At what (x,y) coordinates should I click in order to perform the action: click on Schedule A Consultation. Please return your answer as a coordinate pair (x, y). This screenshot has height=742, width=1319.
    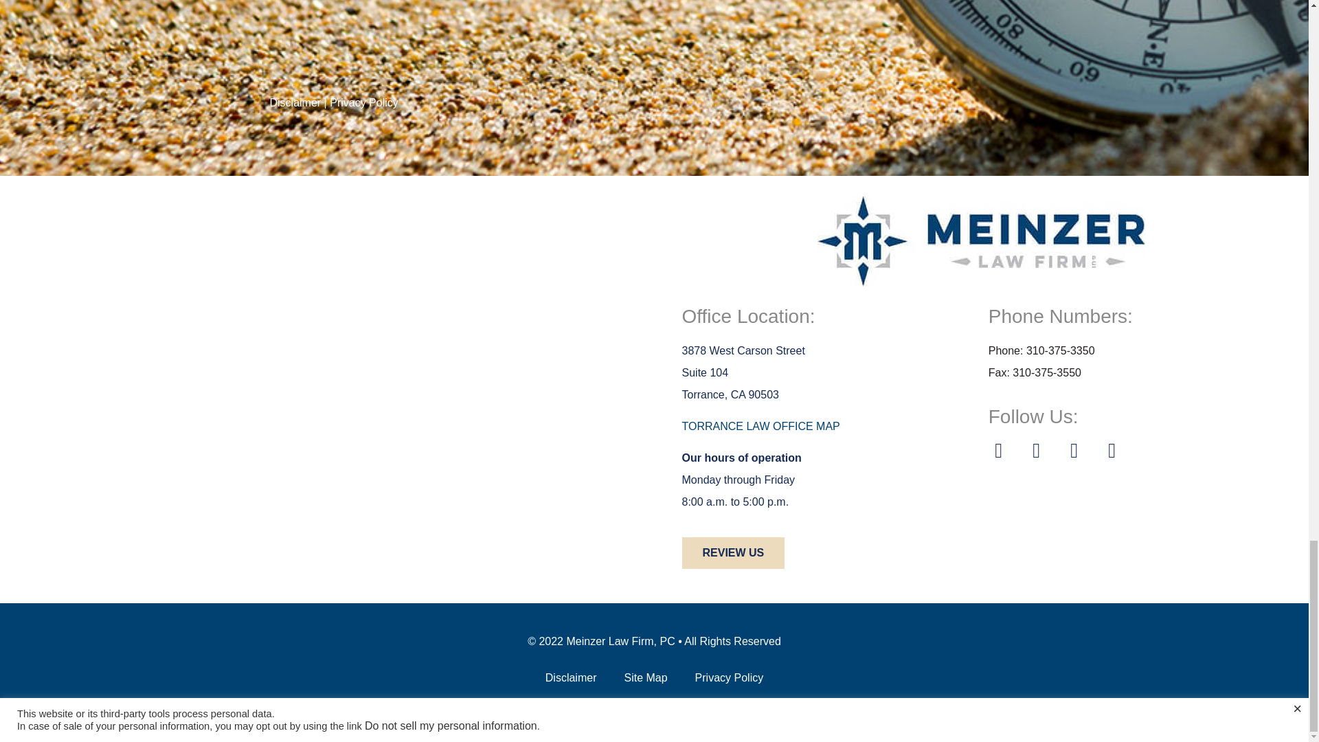
    Looking at the image, I should click on (654, 35).